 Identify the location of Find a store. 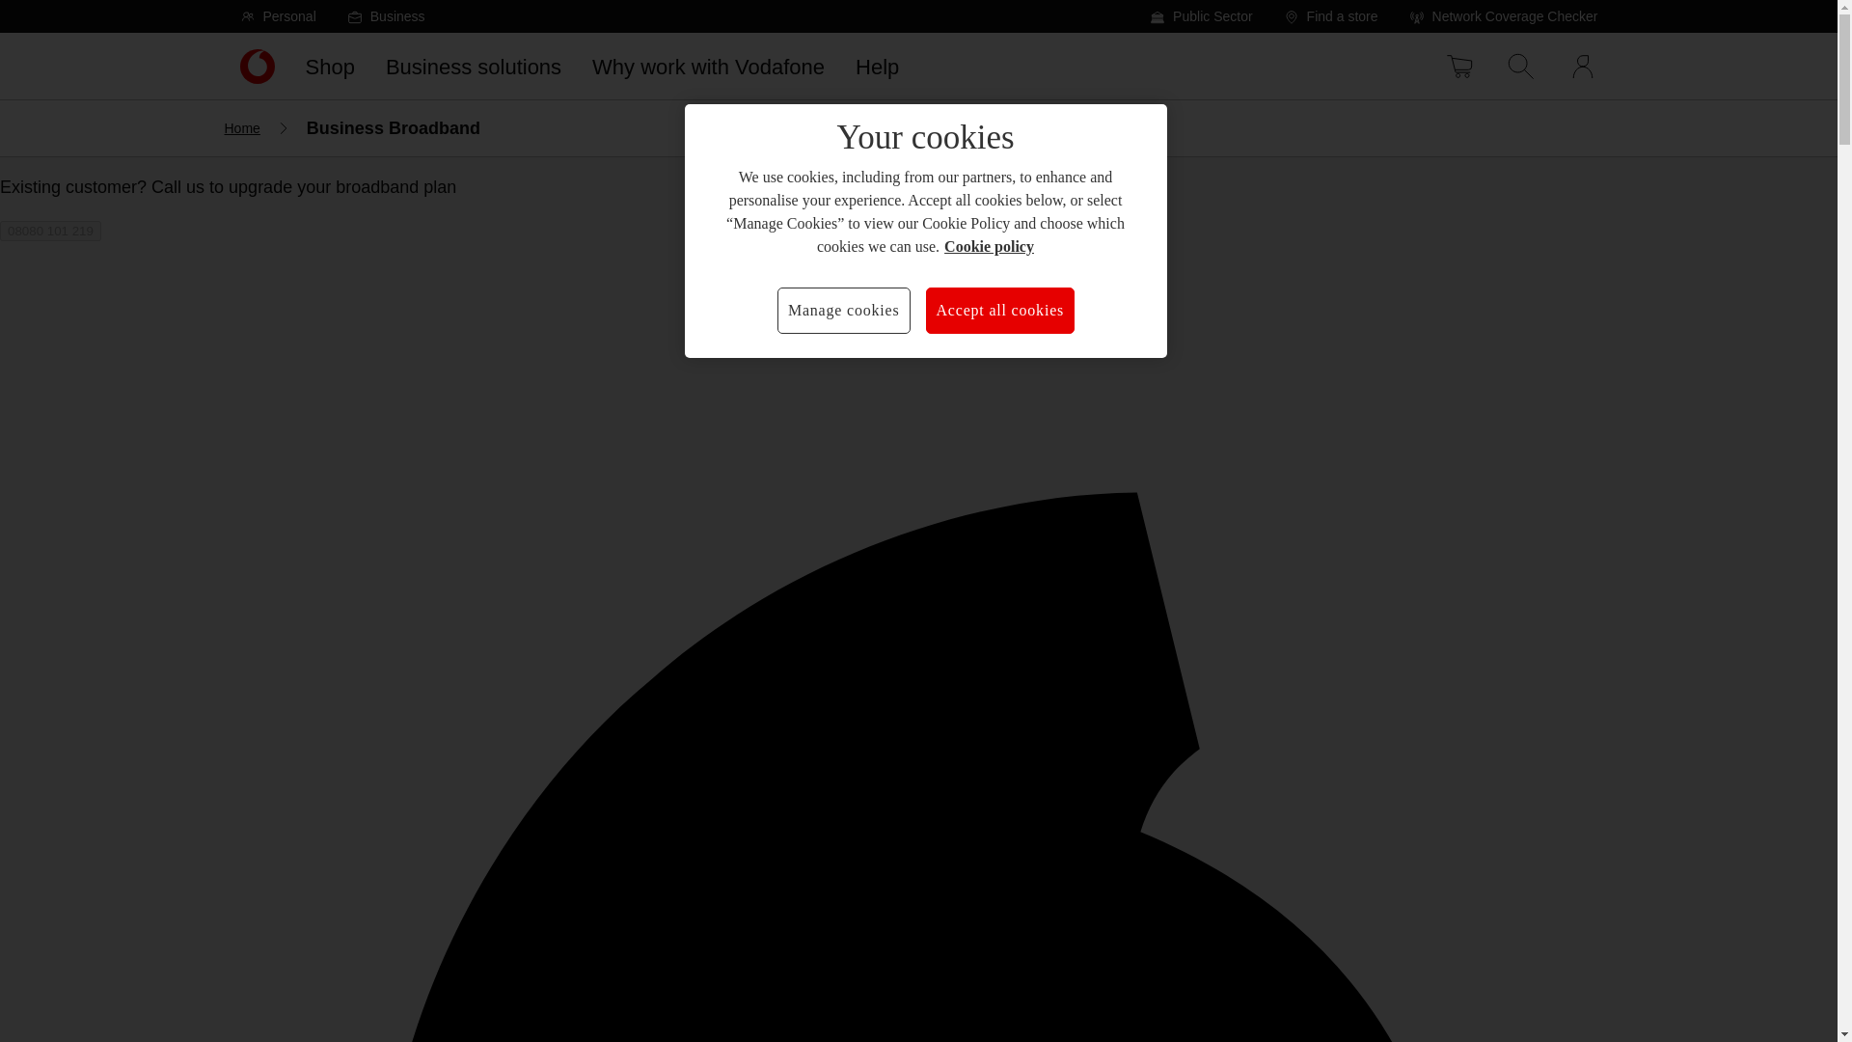
(1331, 15).